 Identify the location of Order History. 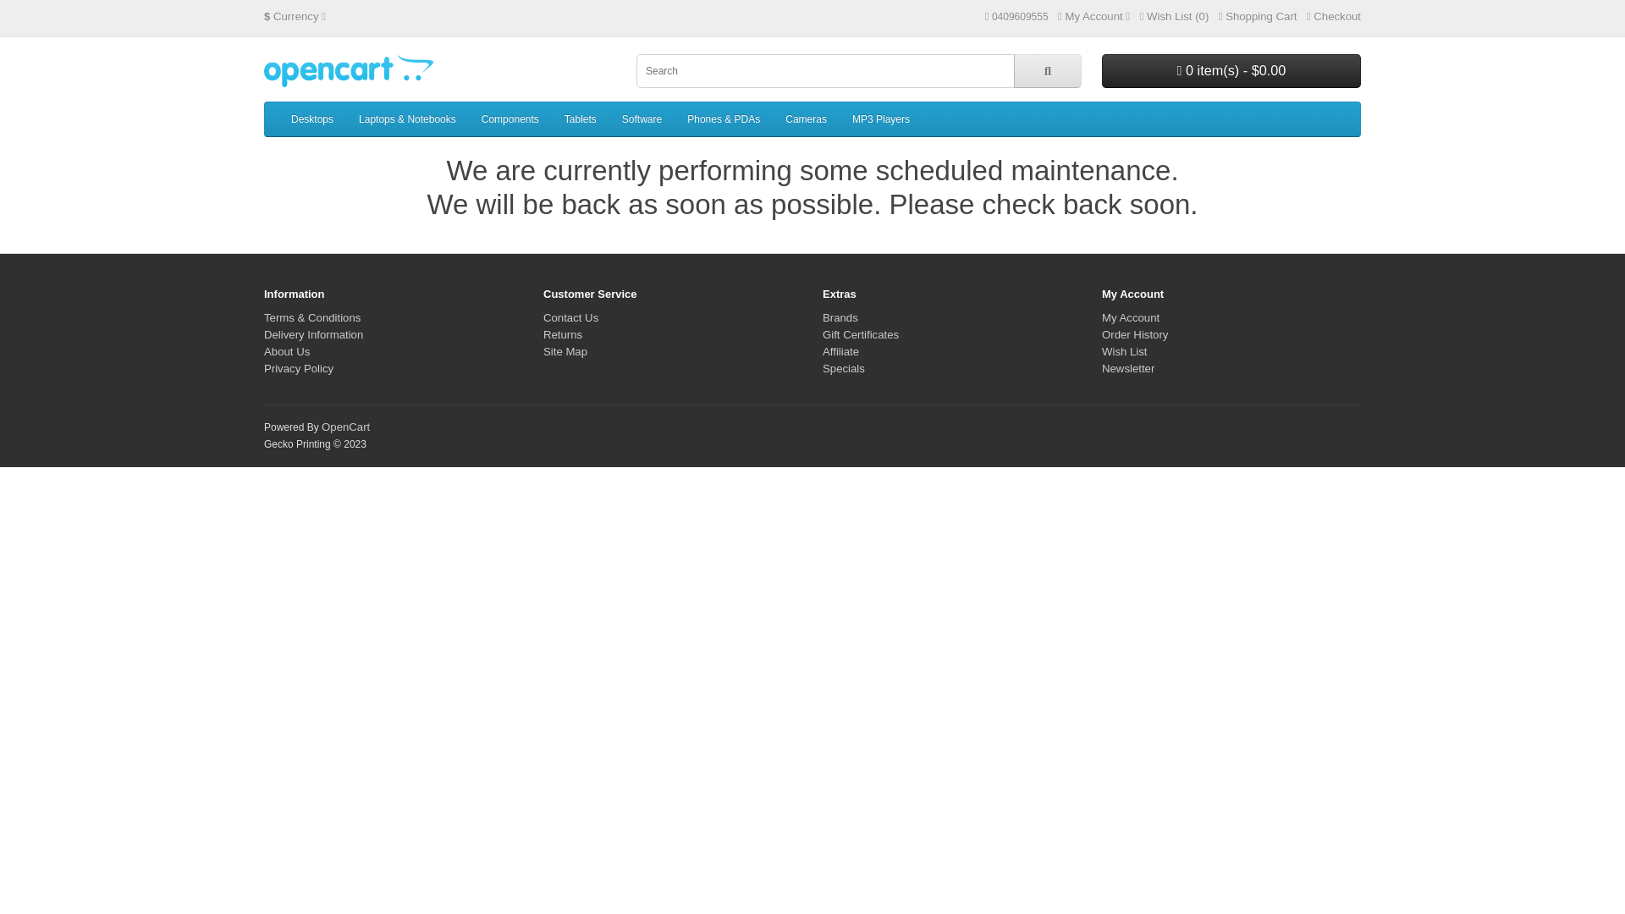
(1135, 335).